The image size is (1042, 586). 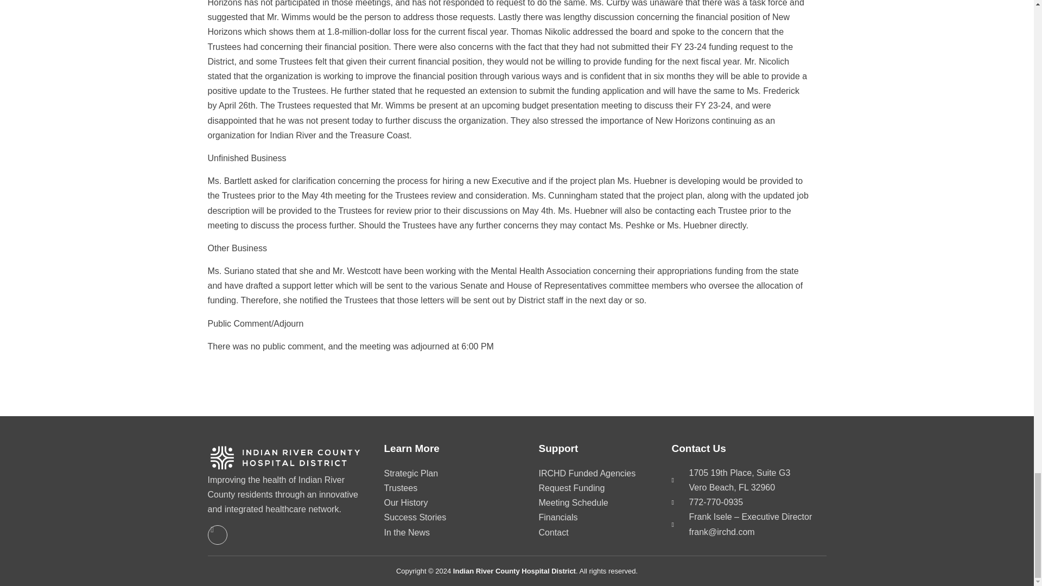 I want to click on Contact, so click(x=594, y=533).